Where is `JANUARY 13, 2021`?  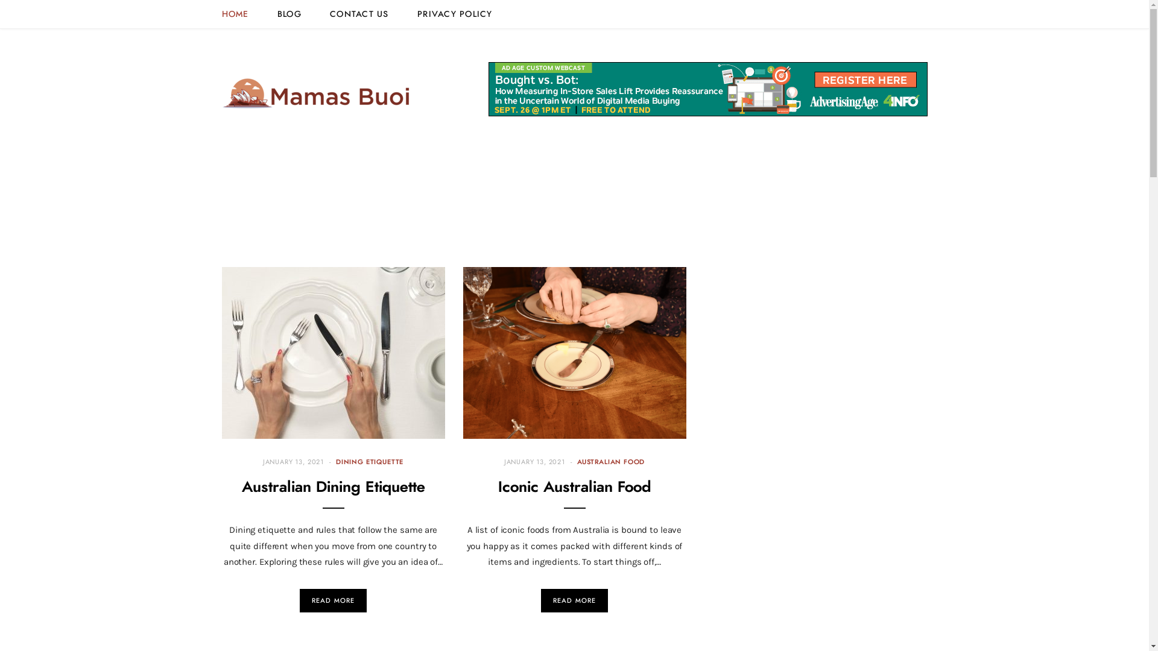 JANUARY 13, 2021 is located at coordinates (534, 462).